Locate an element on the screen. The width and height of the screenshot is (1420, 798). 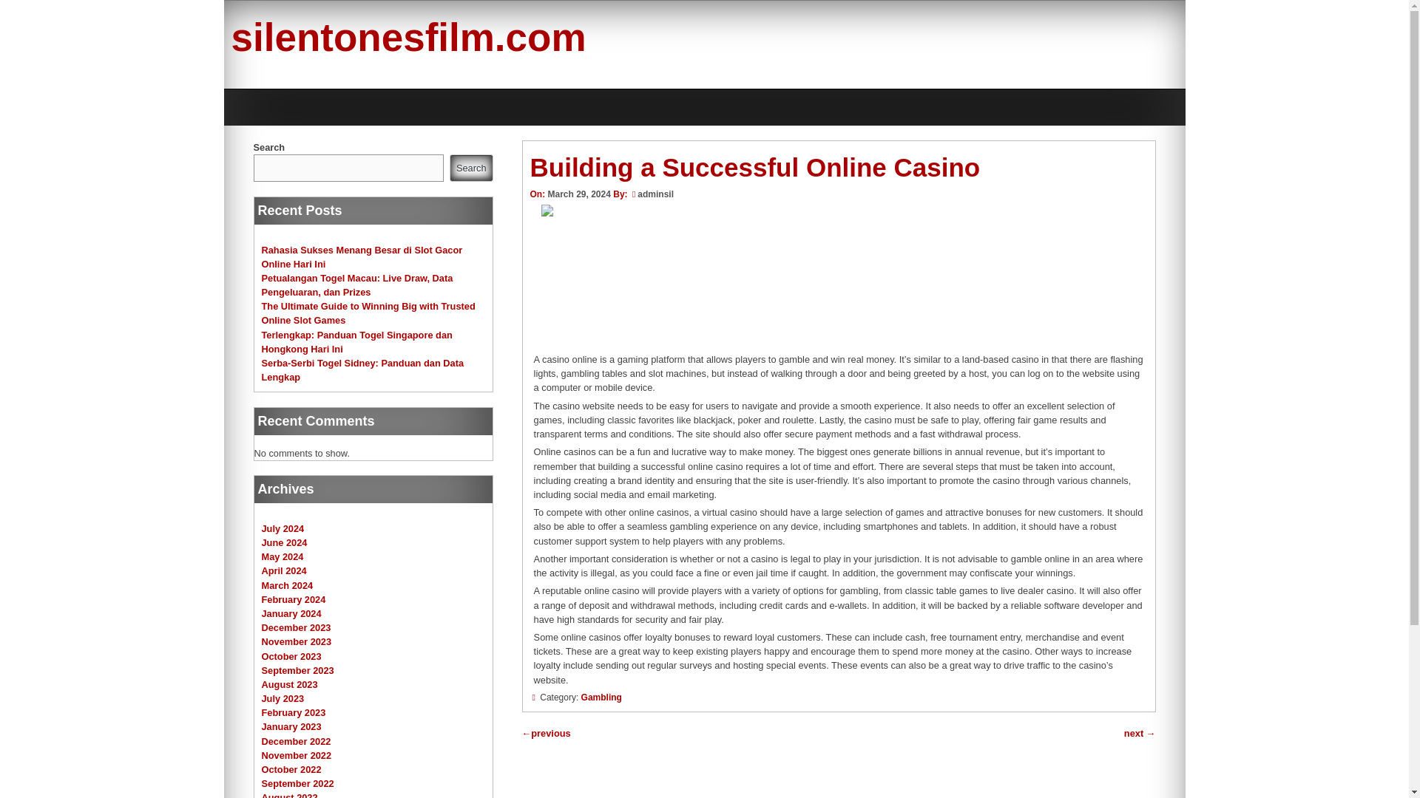
January 2024 is located at coordinates (291, 613).